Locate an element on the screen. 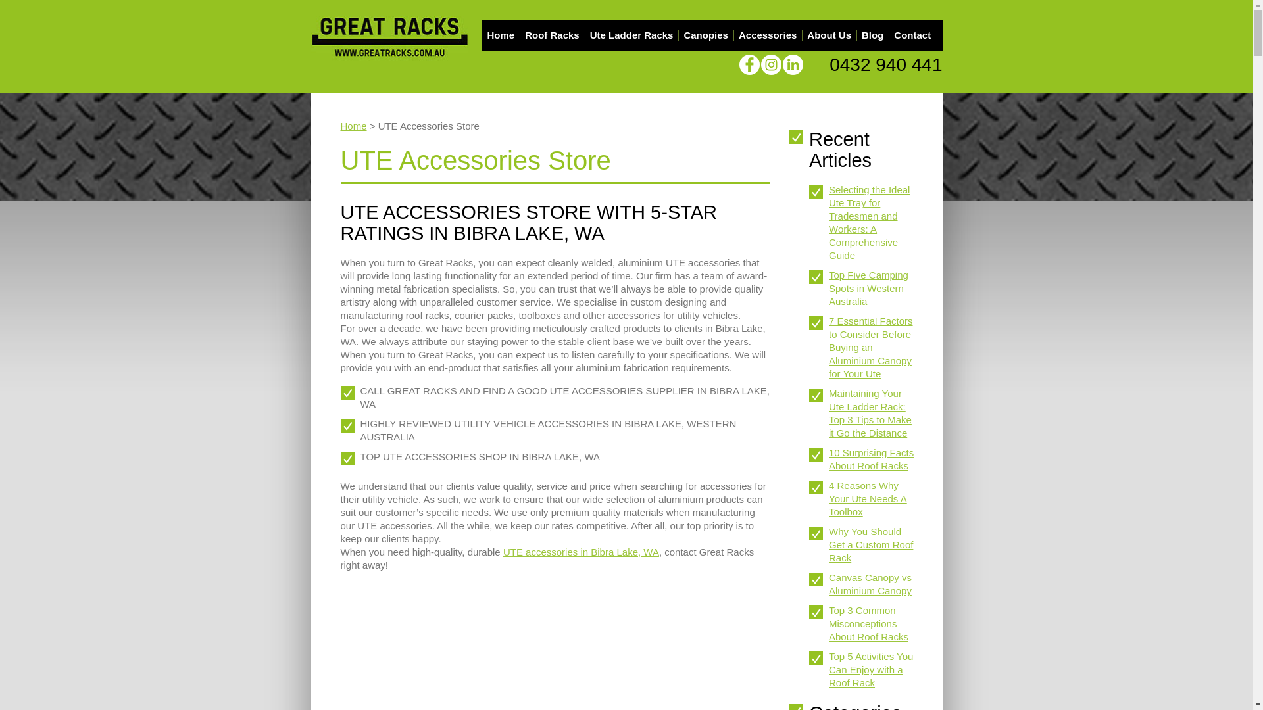  Home is located at coordinates (354, 126).